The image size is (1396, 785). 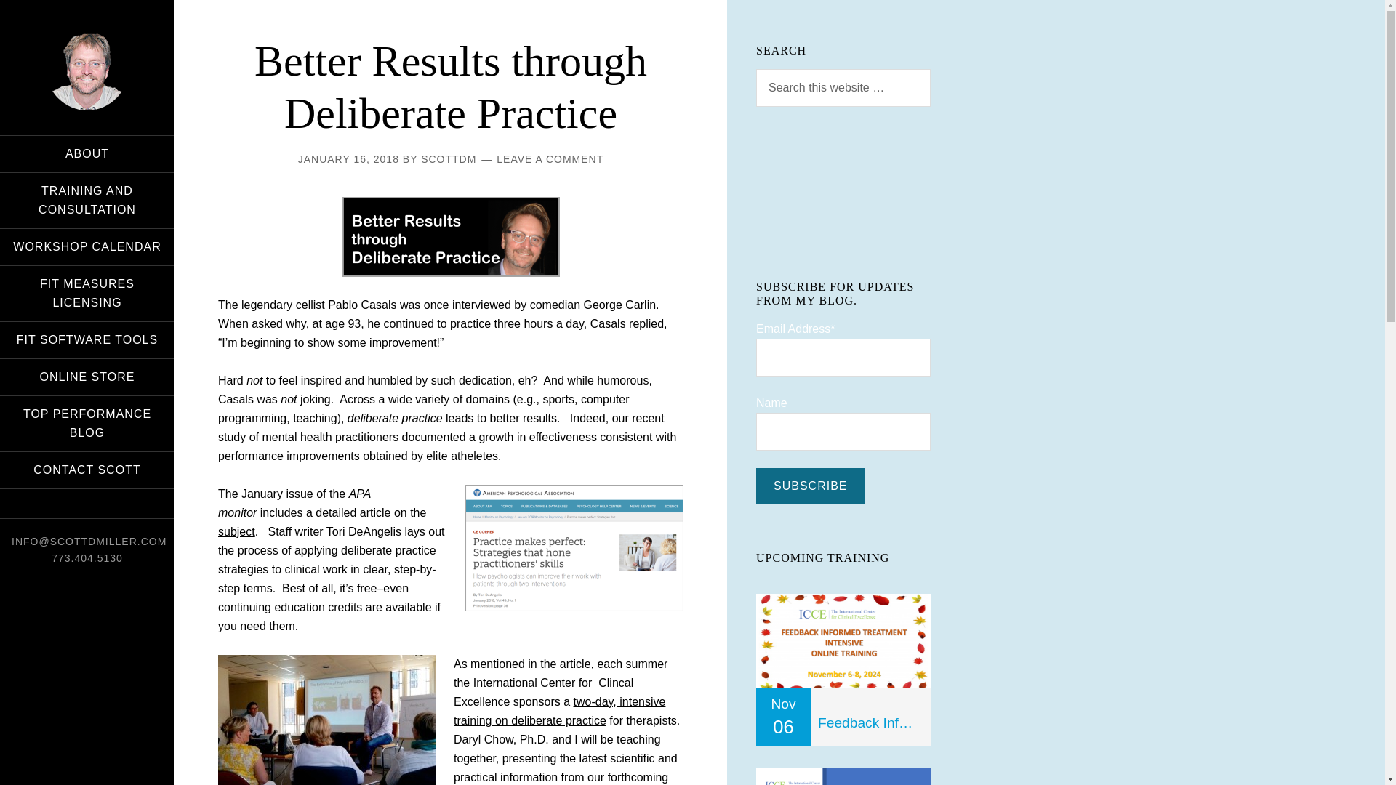 What do you see at coordinates (87, 424) in the screenshot?
I see `TOP PERFORMANCE BLOG` at bounding box center [87, 424].